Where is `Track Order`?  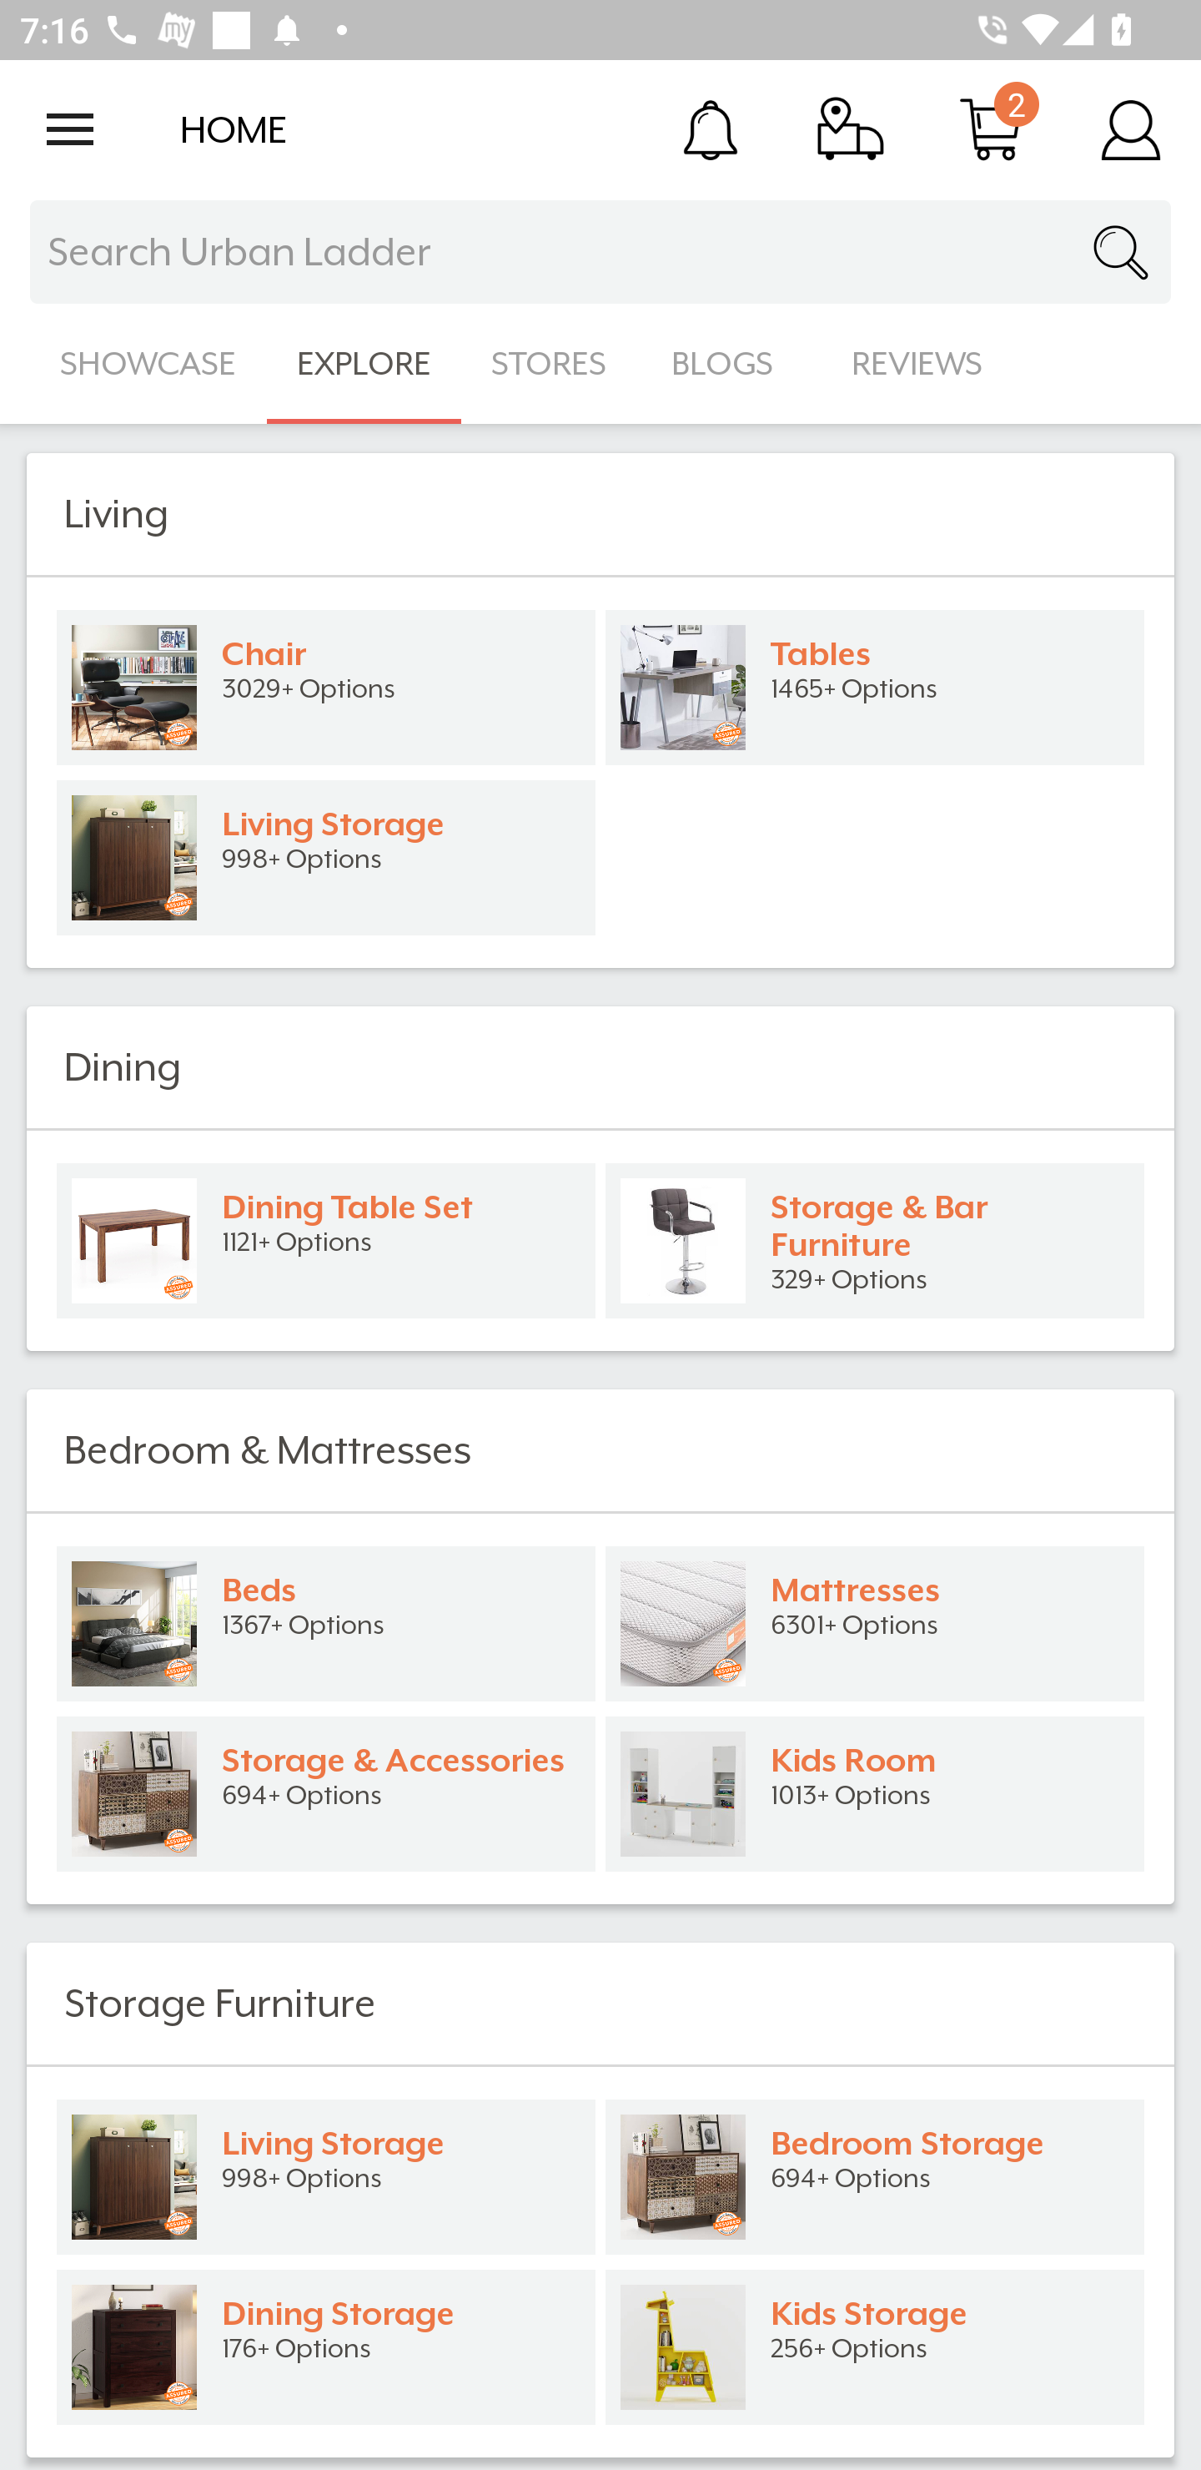 Track Order is located at coordinates (851, 129).